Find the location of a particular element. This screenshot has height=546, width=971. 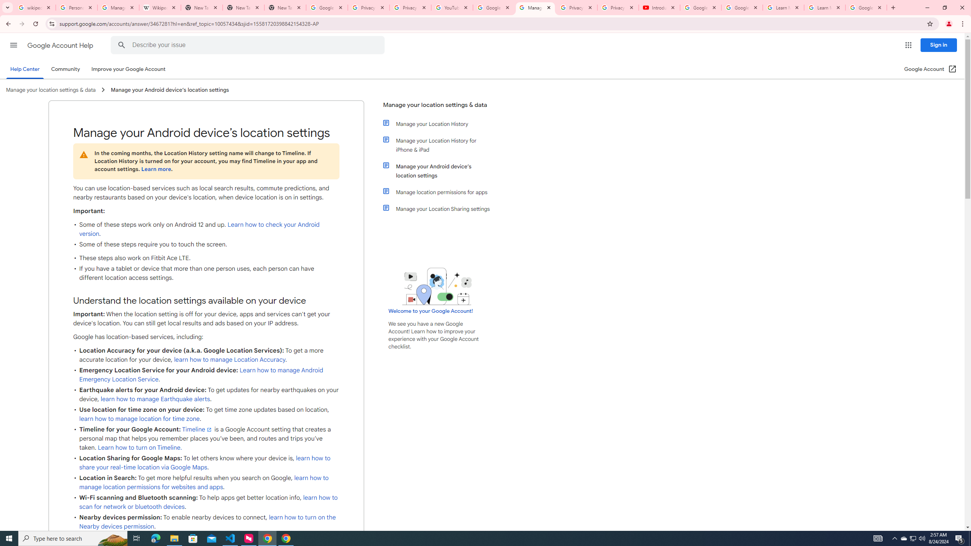

Manage your location settings & data is located at coordinates (438, 108).